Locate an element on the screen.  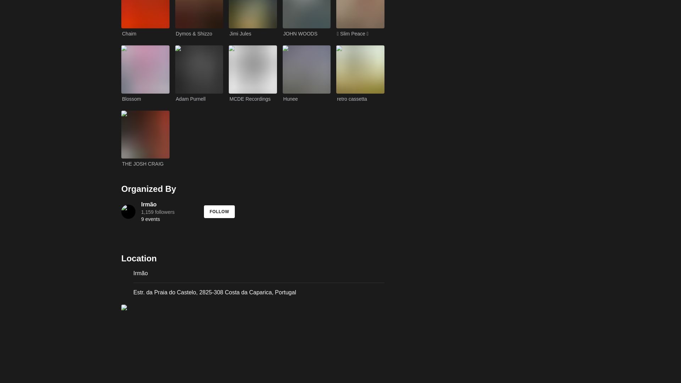
Chaim is located at coordinates (145, 18).